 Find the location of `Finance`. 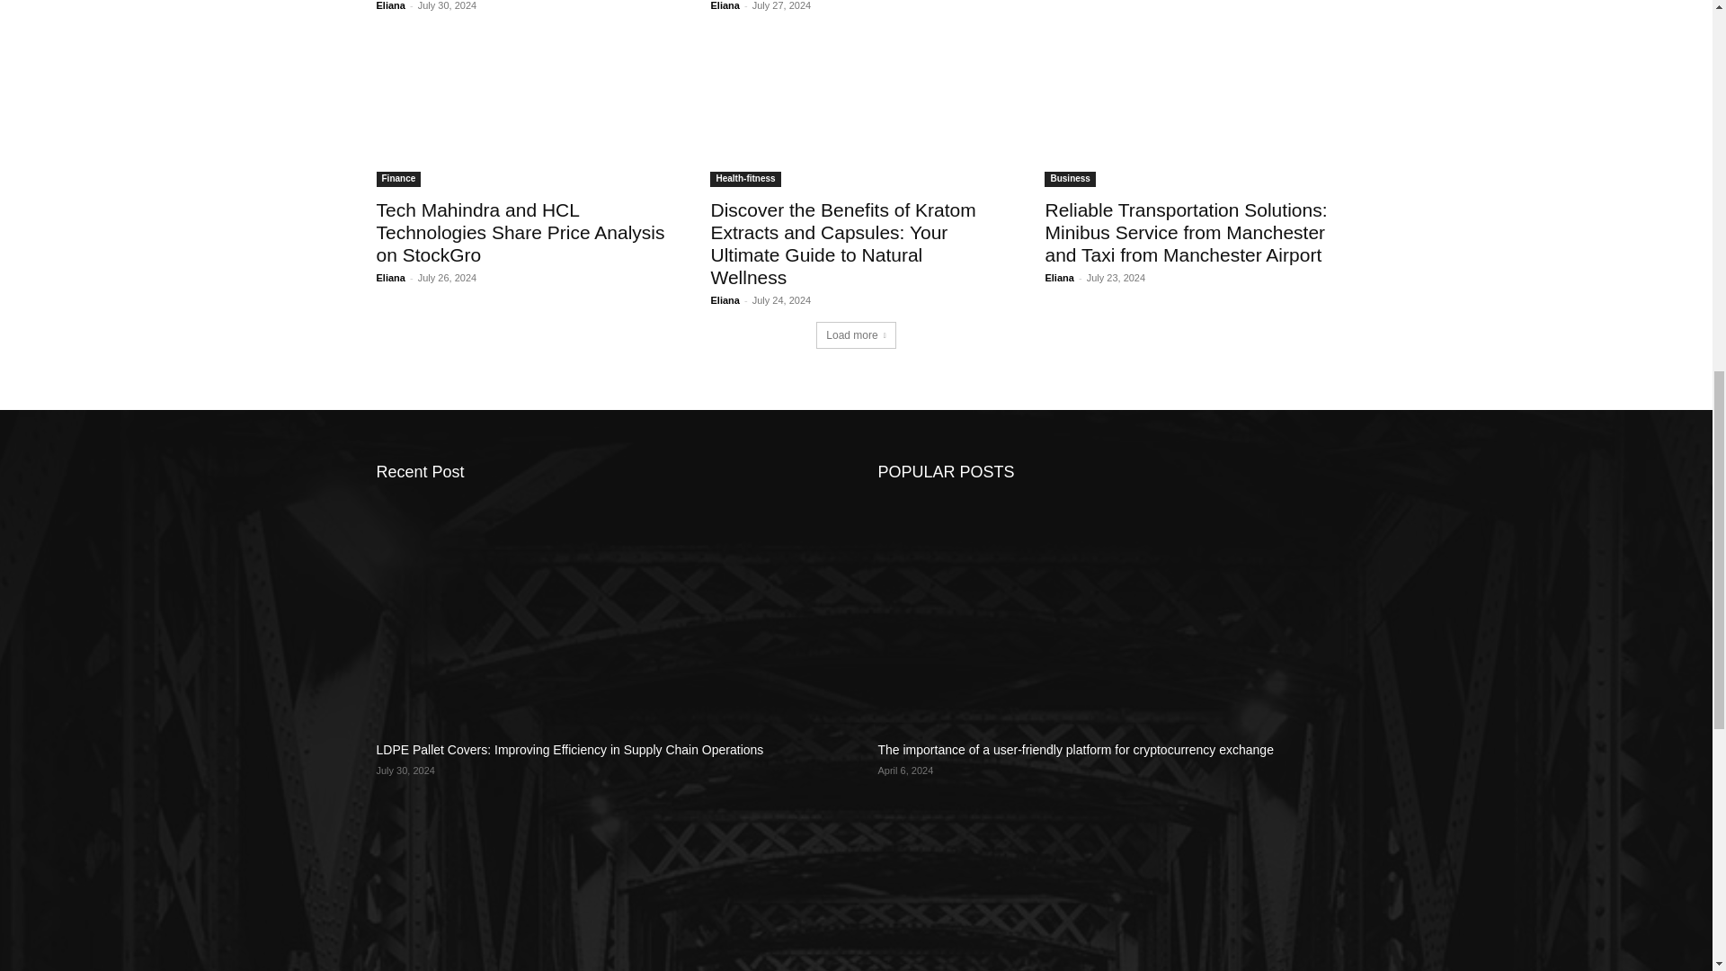

Finance is located at coordinates (398, 180).